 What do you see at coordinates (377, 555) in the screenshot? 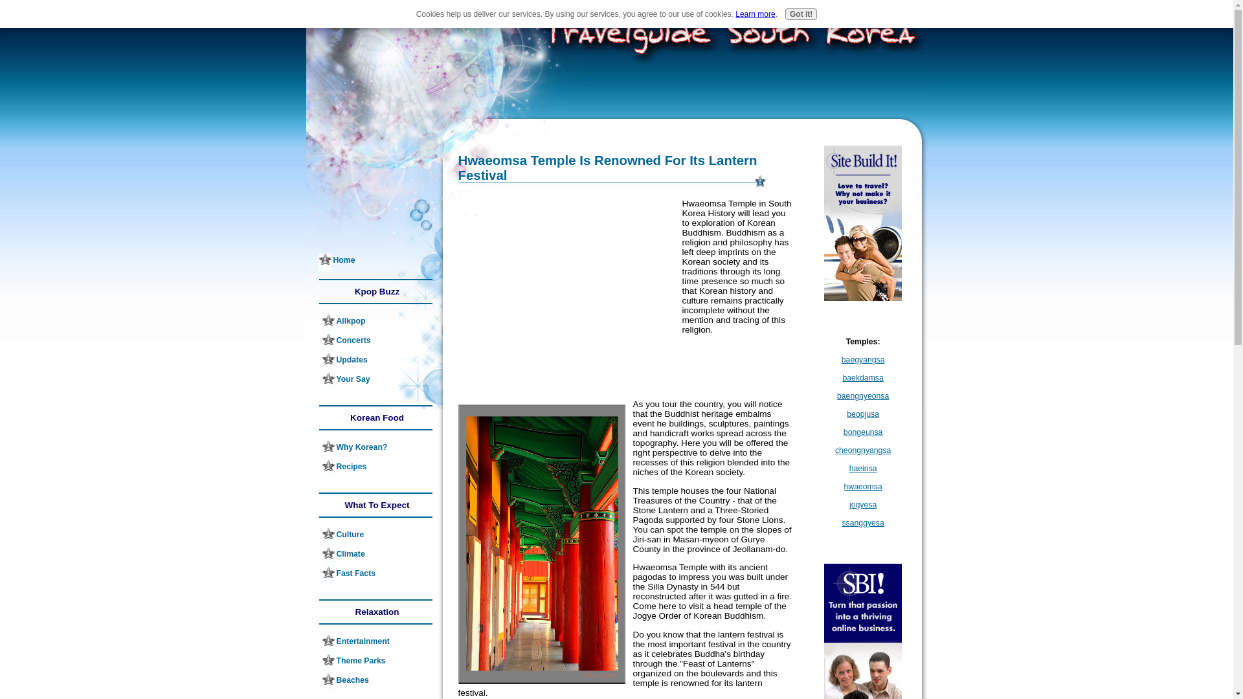
I see `Climate` at bounding box center [377, 555].